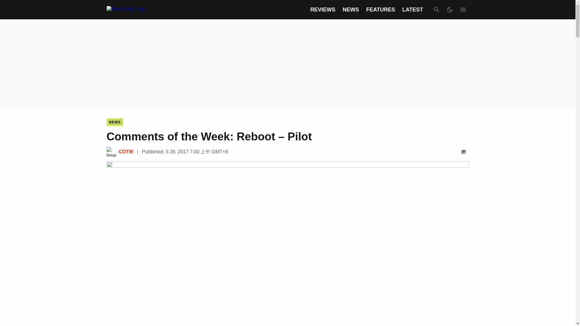 This screenshot has height=326, width=580. Describe the element at coordinates (413, 10) in the screenshot. I see `LATEST` at that location.